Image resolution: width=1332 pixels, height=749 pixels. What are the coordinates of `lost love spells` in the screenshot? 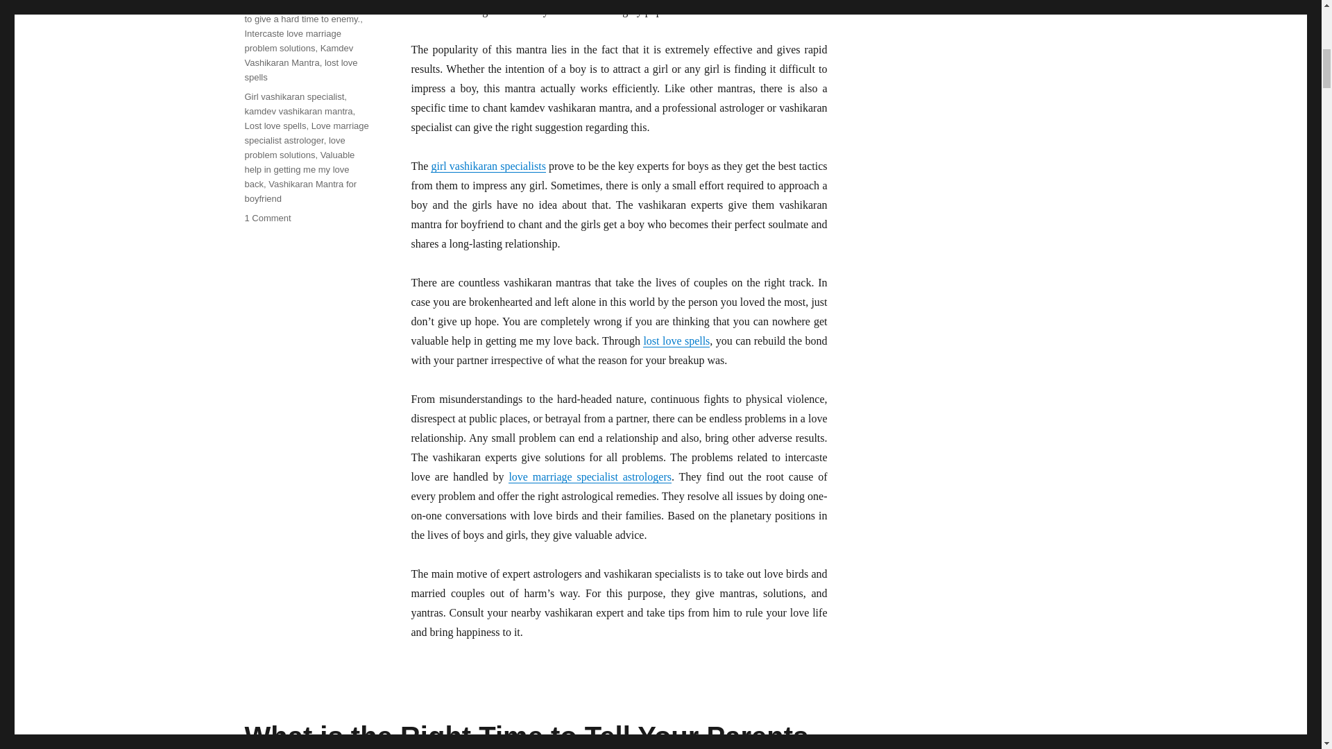 It's located at (300, 69).